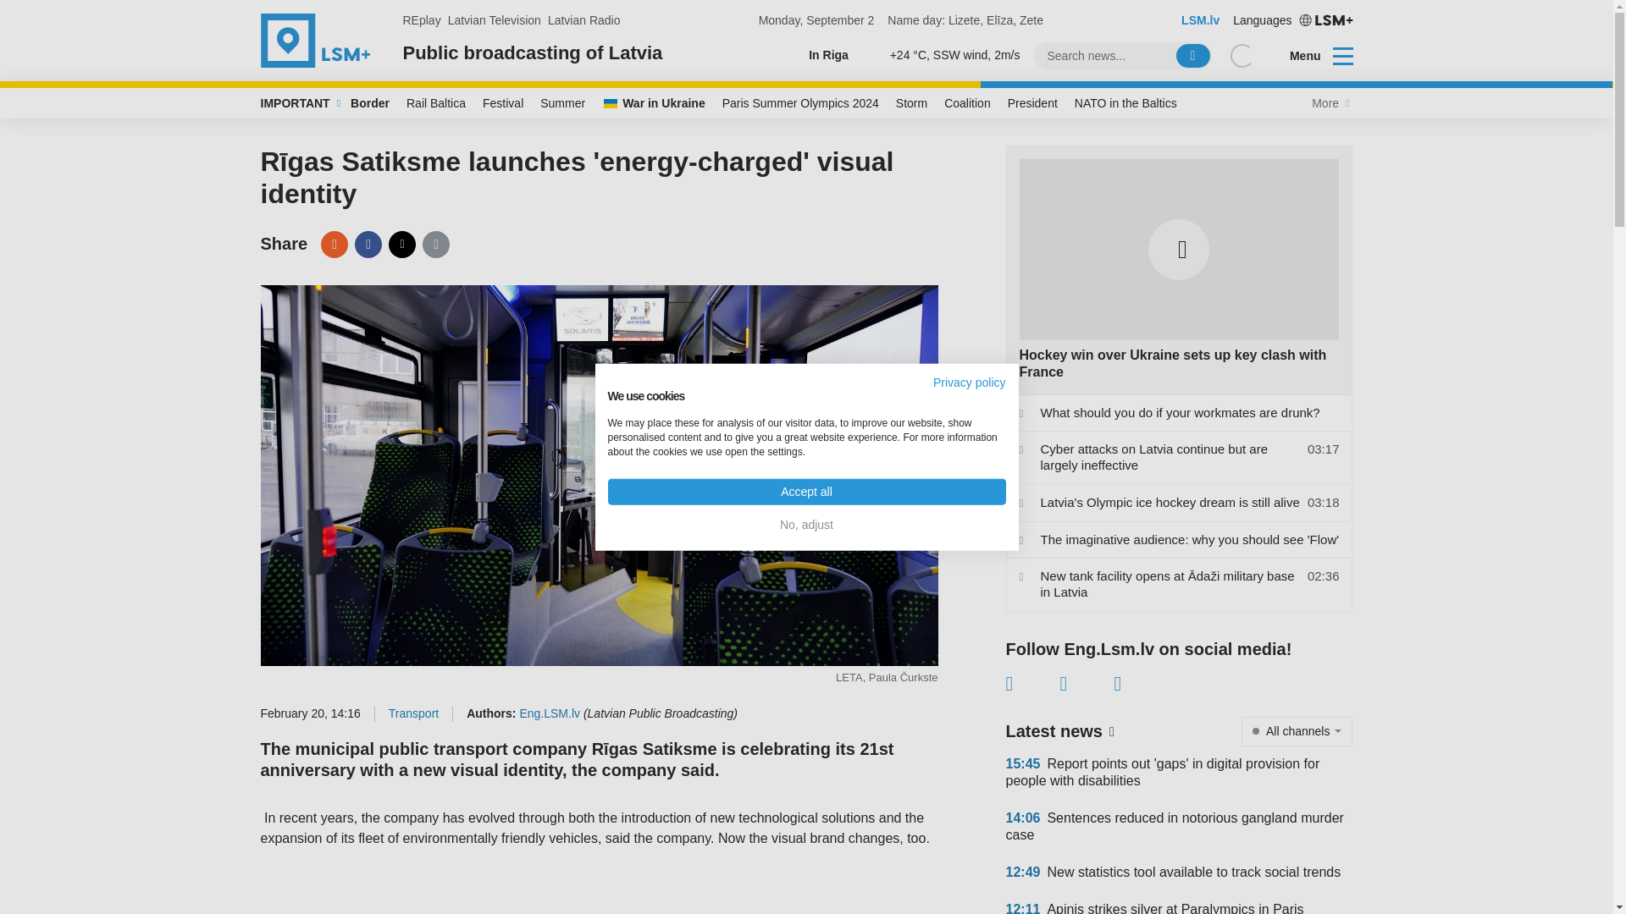  Describe the element at coordinates (653, 103) in the screenshot. I see `War in Ukraine` at that location.